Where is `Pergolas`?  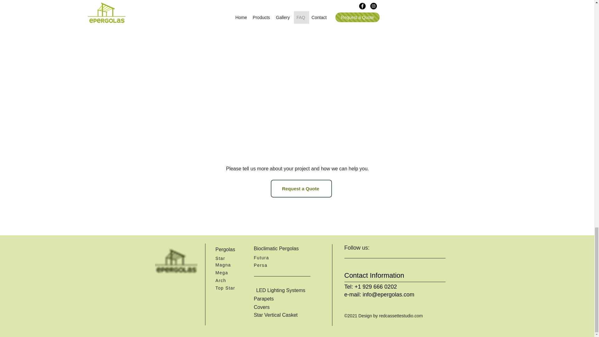
Pergolas is located at coordinates (228, 249).